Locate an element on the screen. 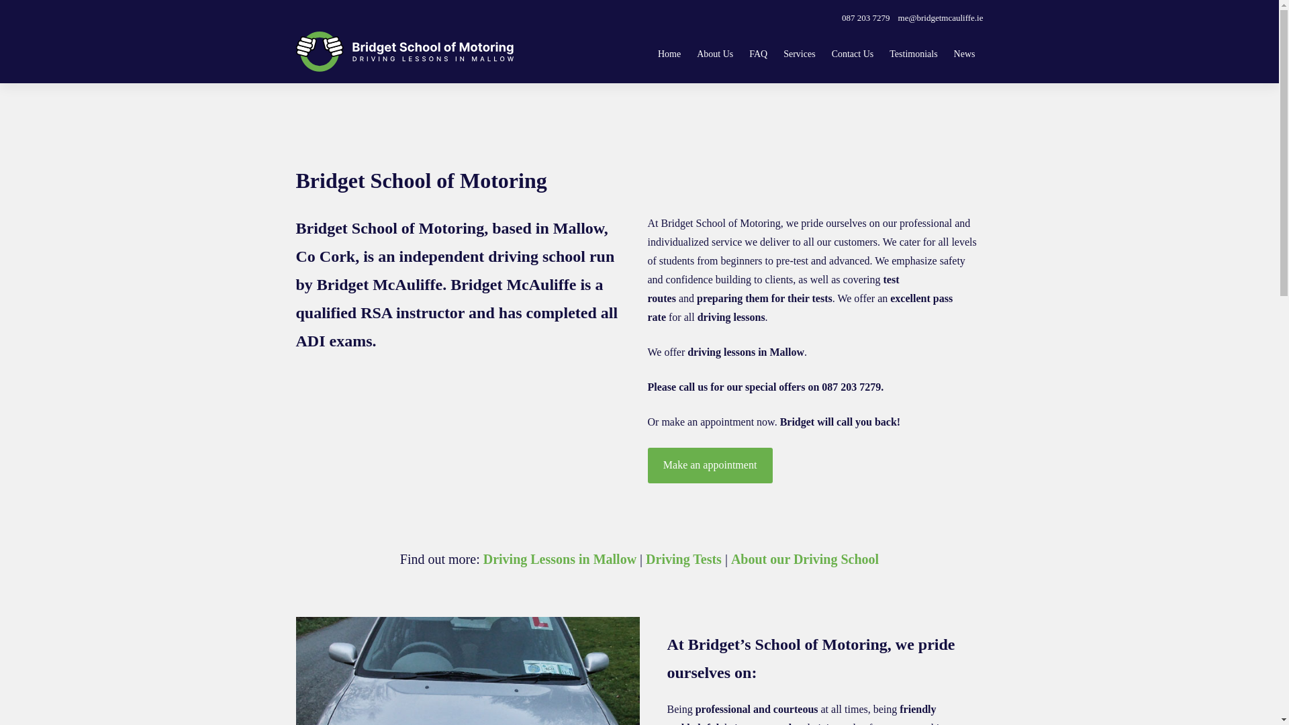 The width and height of the screenshot is (1289, 725). FAQ is located at coordinates (759, 54).